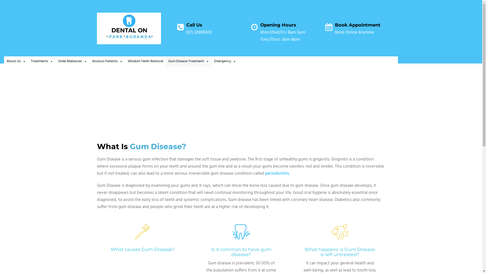 Image resolution: width=486 pixels, height=273 pixels. Describe the element at coordinates (225, 61) in the screenshot. I see `Emergency` at that location.